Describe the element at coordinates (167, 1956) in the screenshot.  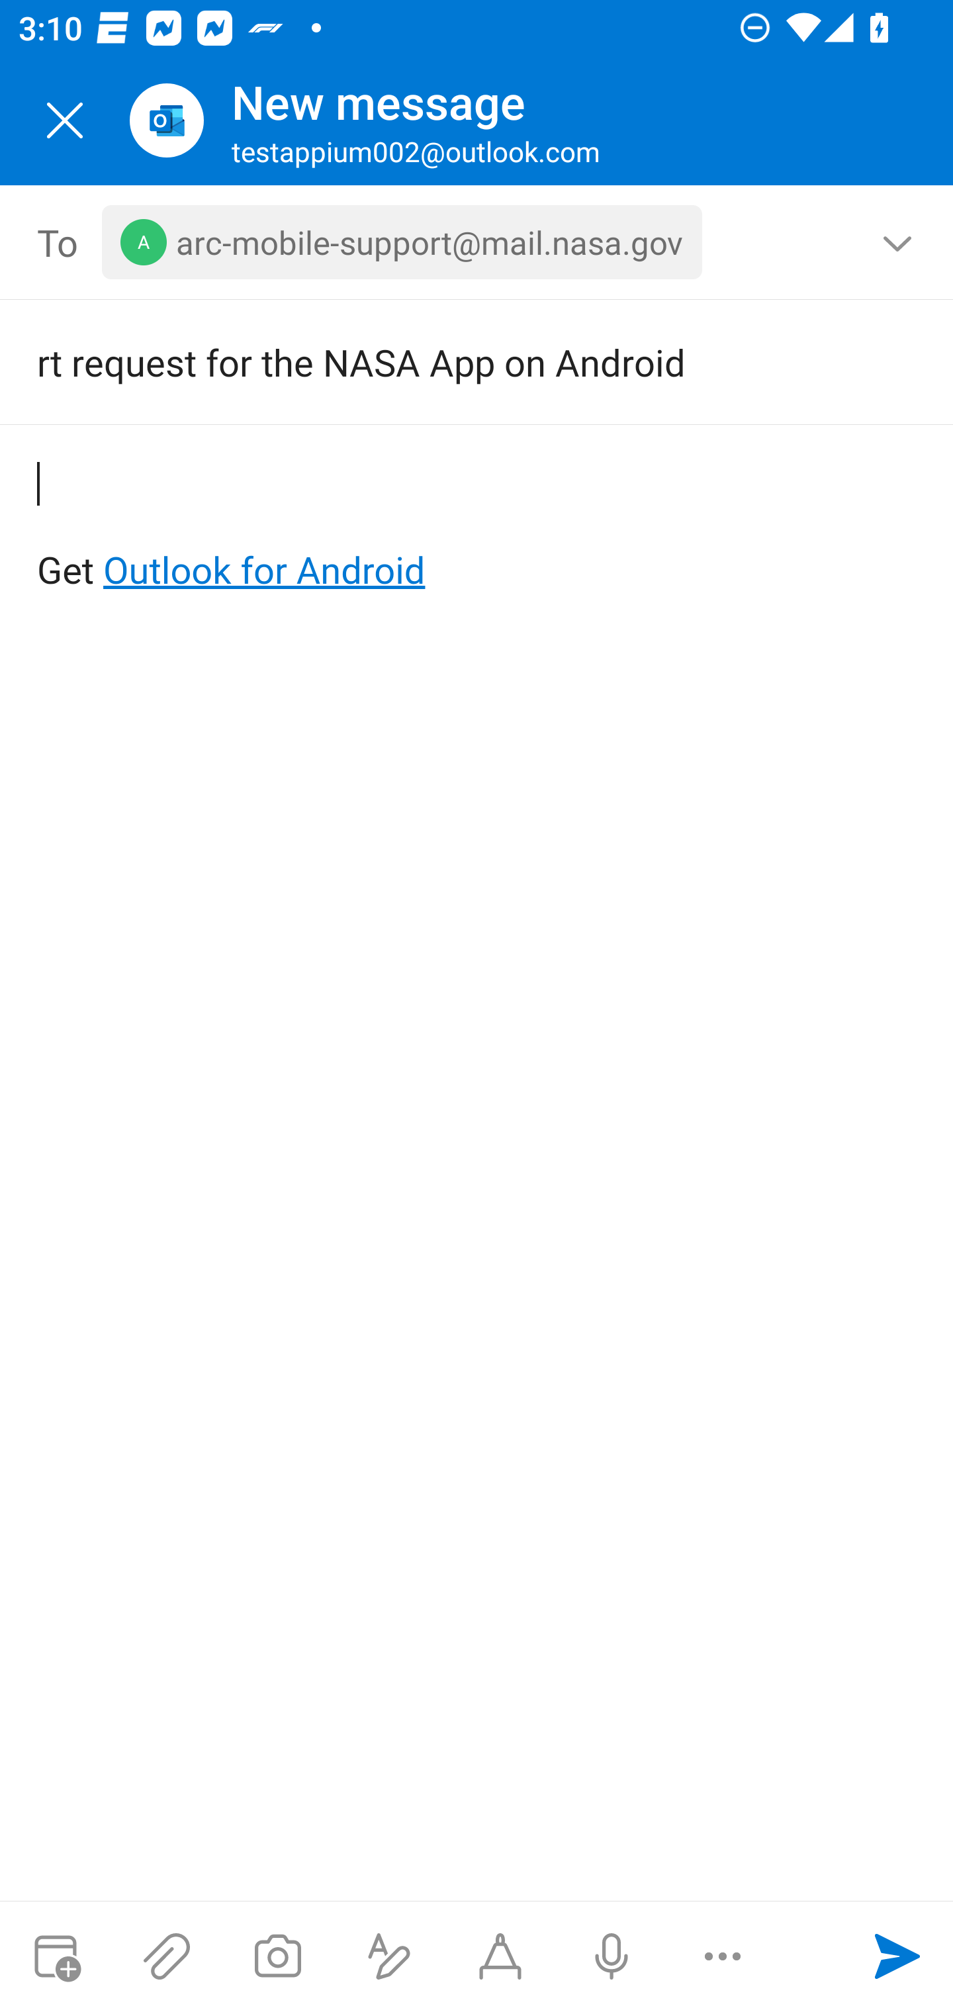
I see `Attach files` at that location.